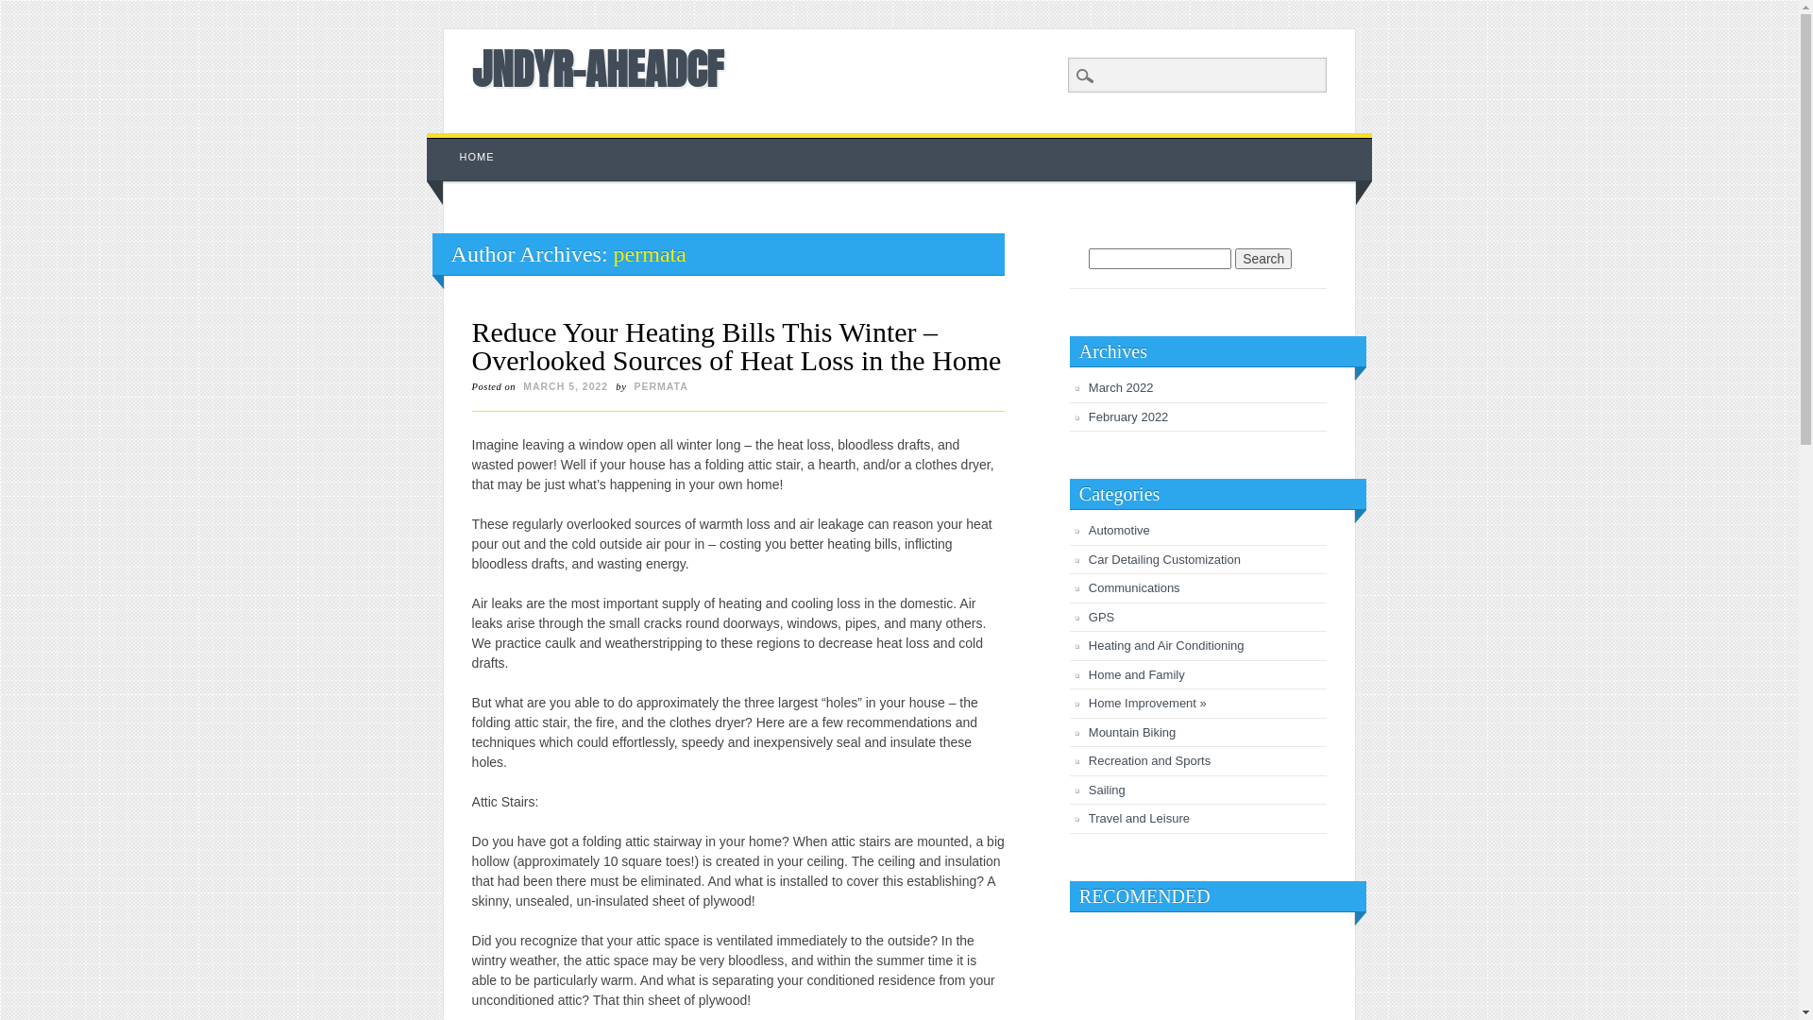 Image resolution: width=1813 pixels, height=1020 pixels. I want to click on MARCH 5, 2022, so click(566, 386).